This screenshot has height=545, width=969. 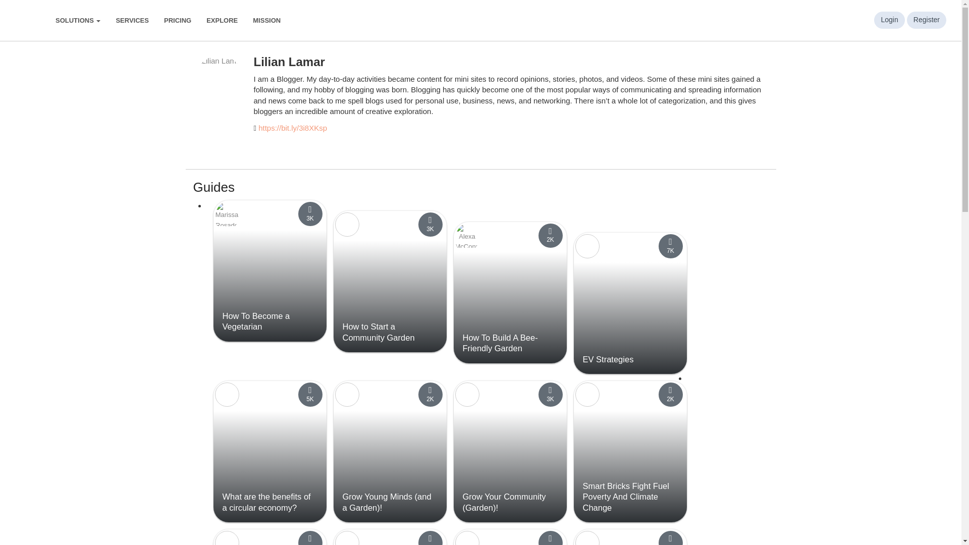 I want to click on Marissa Rosado, so click(x=227, y=214).